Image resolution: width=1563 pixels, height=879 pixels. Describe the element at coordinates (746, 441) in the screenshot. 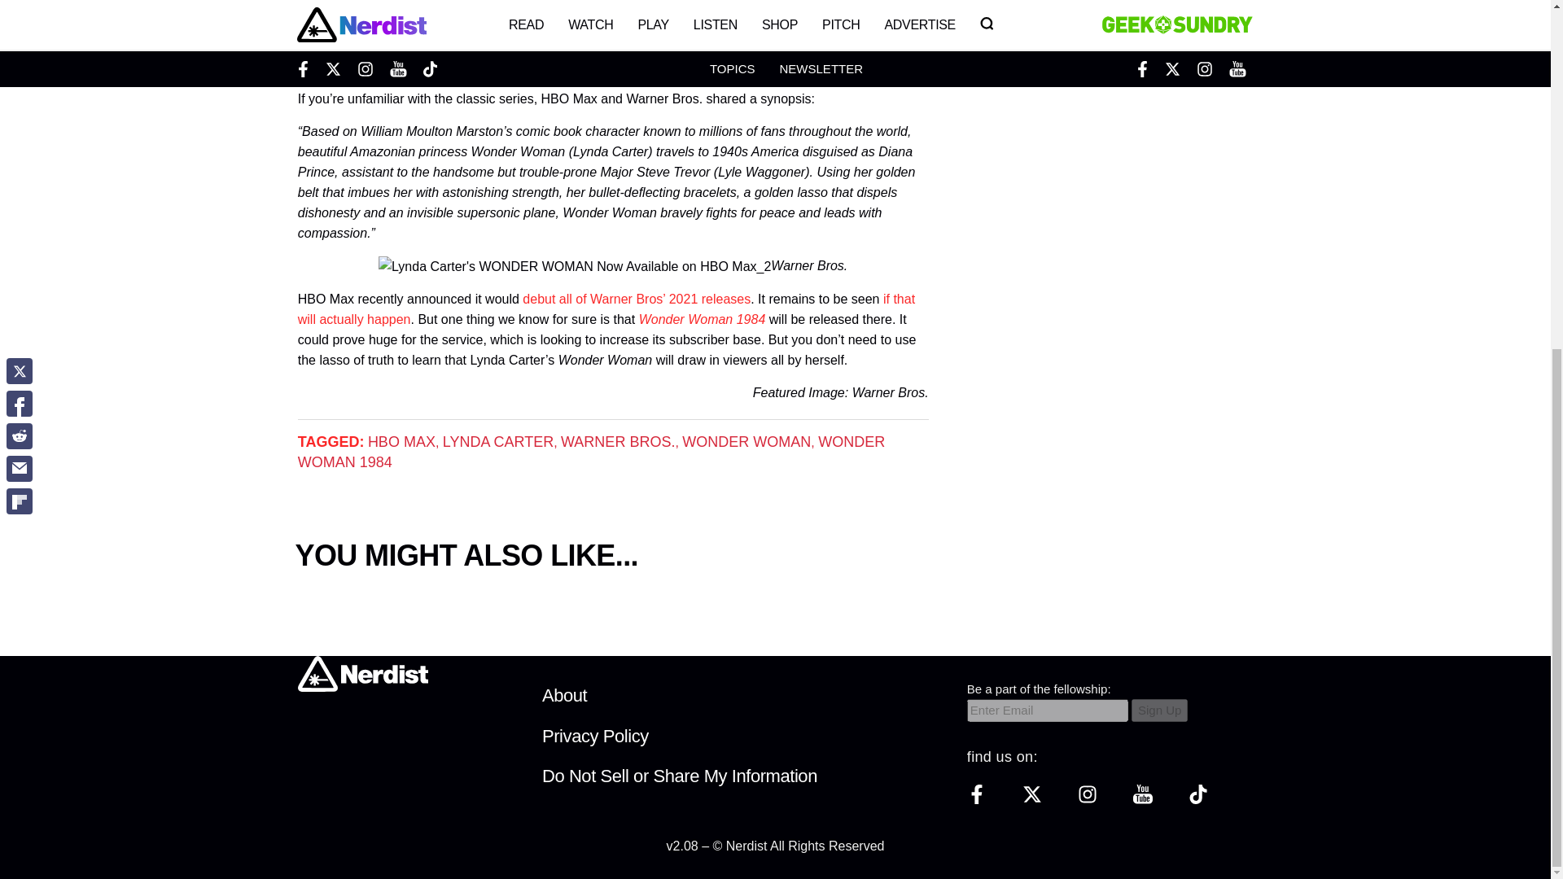

I see `WONDER WOMAN` at that location.